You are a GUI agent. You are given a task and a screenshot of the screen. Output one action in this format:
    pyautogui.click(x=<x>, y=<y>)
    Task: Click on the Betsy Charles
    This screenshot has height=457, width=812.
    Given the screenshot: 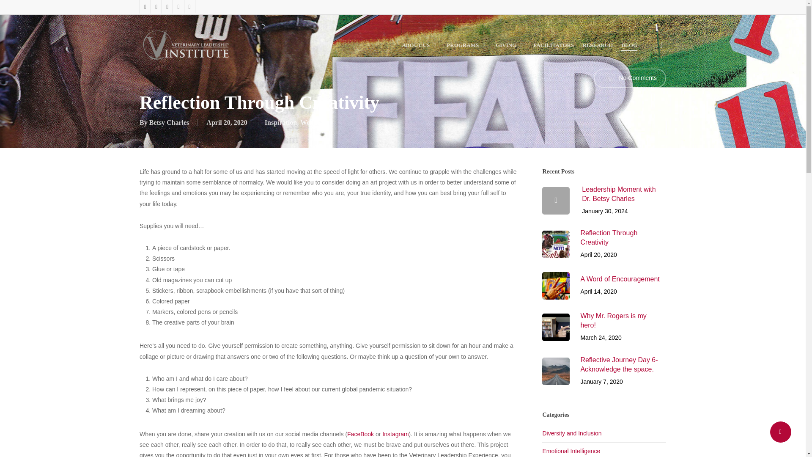 What is the action you would take?
    pyautogui.click(x=169, y=122)
    